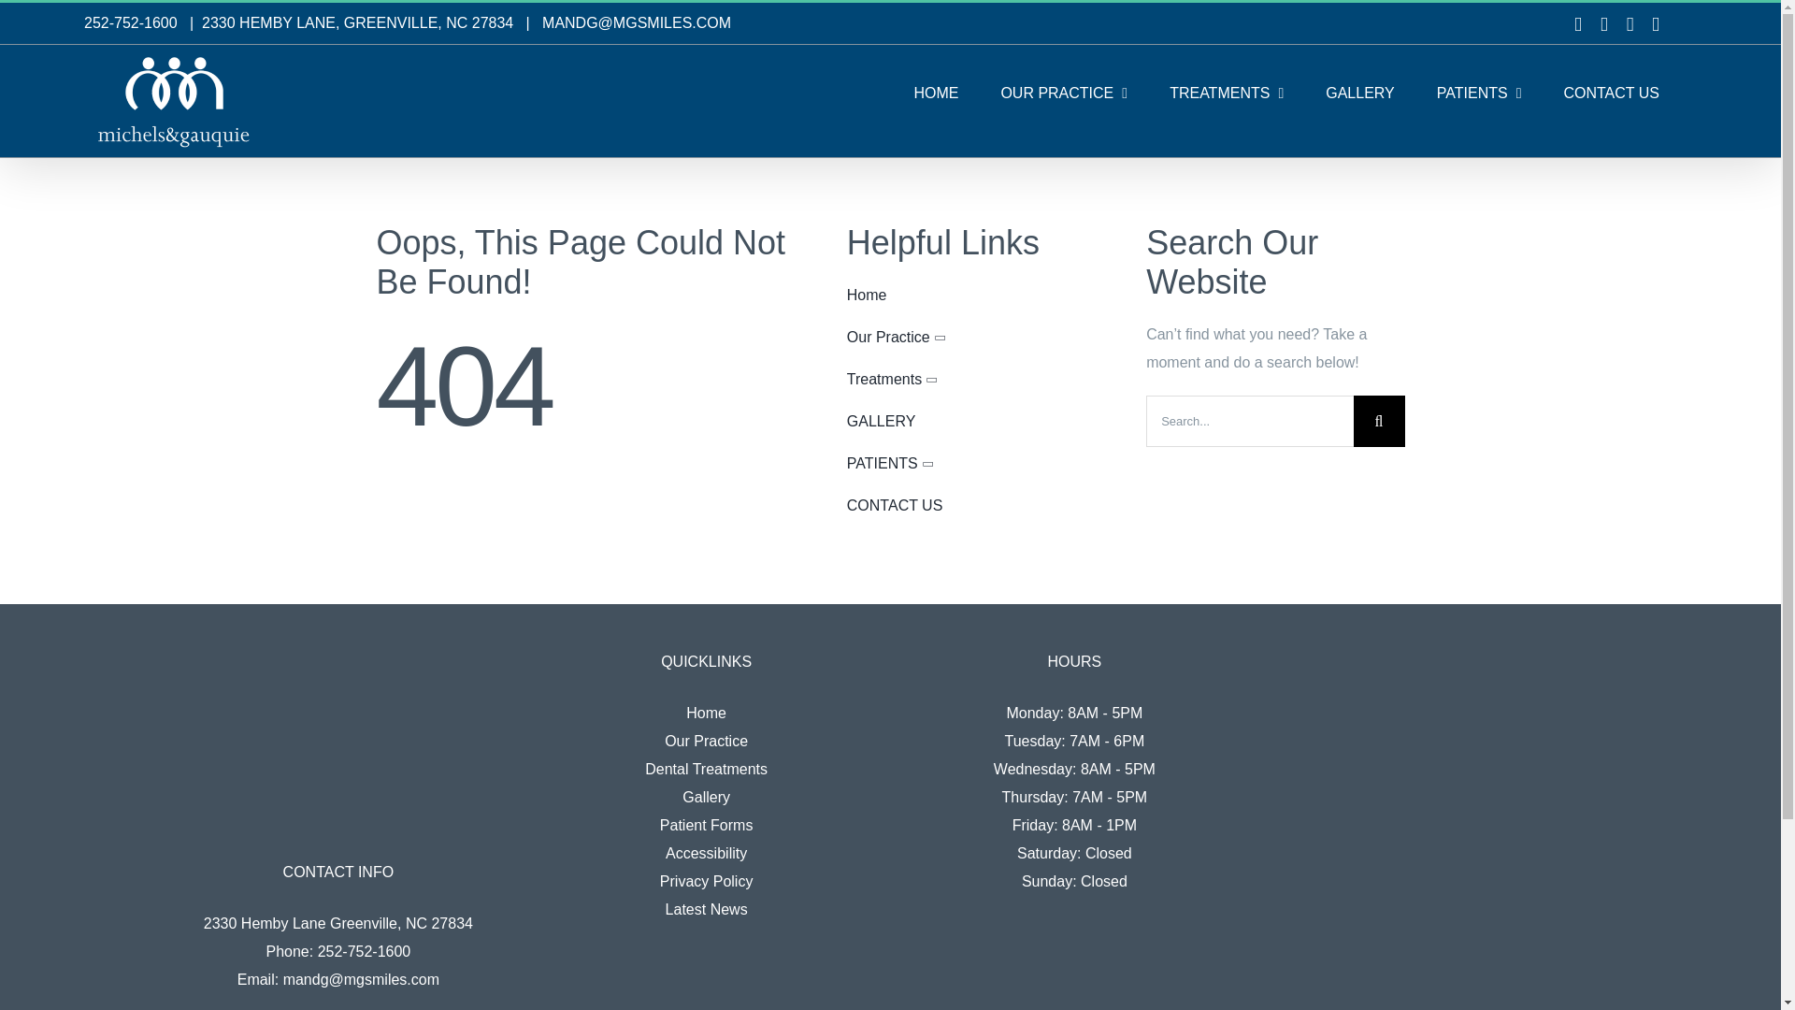  What do you see at coordinates (1063, 94) in the screenshot?
I see `OUR PRACTICE` at bounding box center [1063, 94].